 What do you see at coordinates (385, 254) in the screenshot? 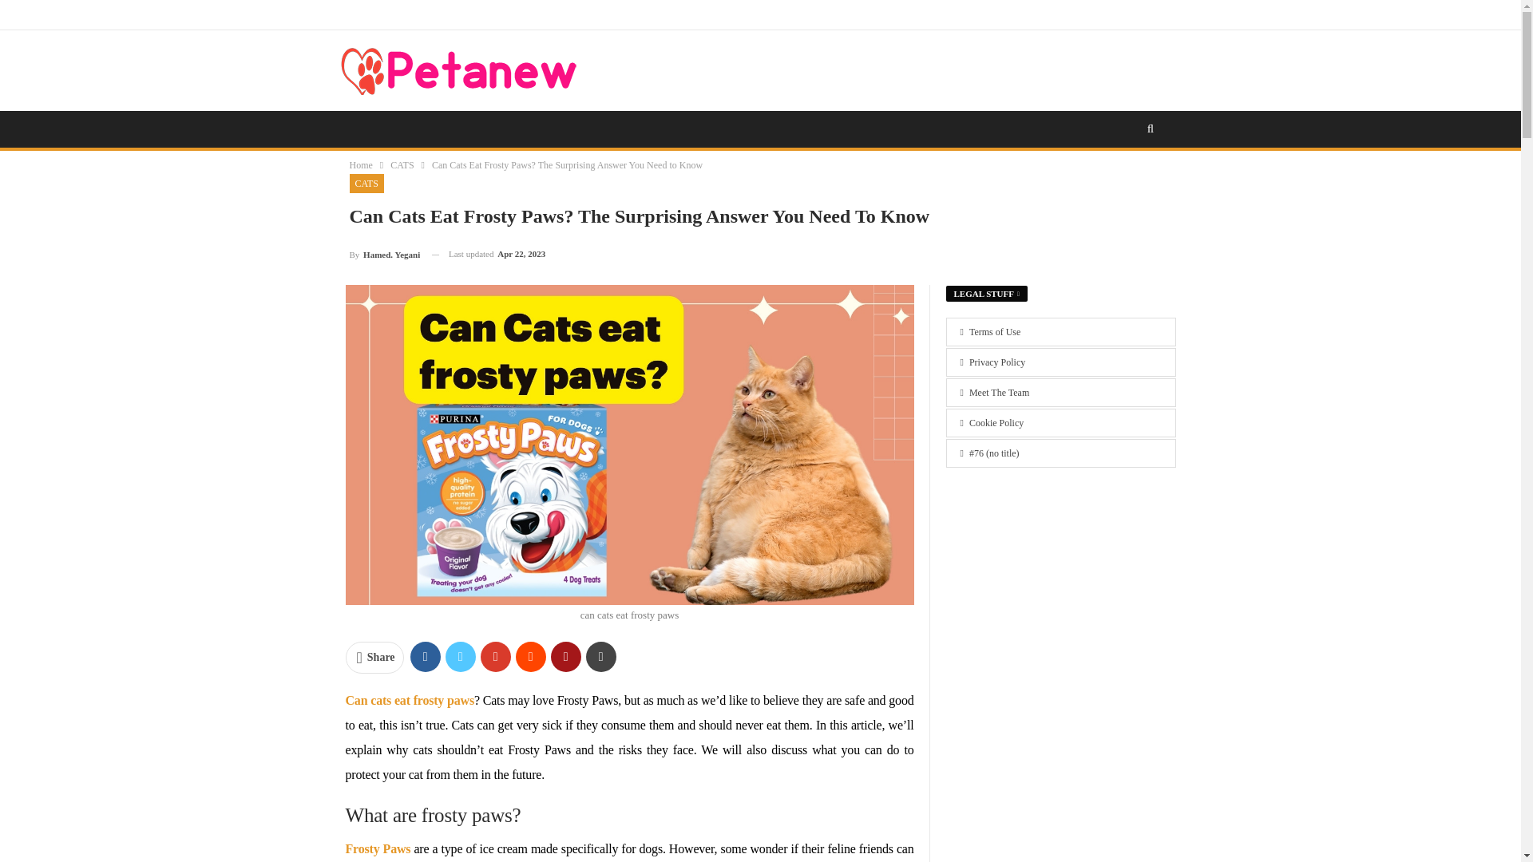
I see `By Hamed. Yegani` at bounding box center [385, 254].